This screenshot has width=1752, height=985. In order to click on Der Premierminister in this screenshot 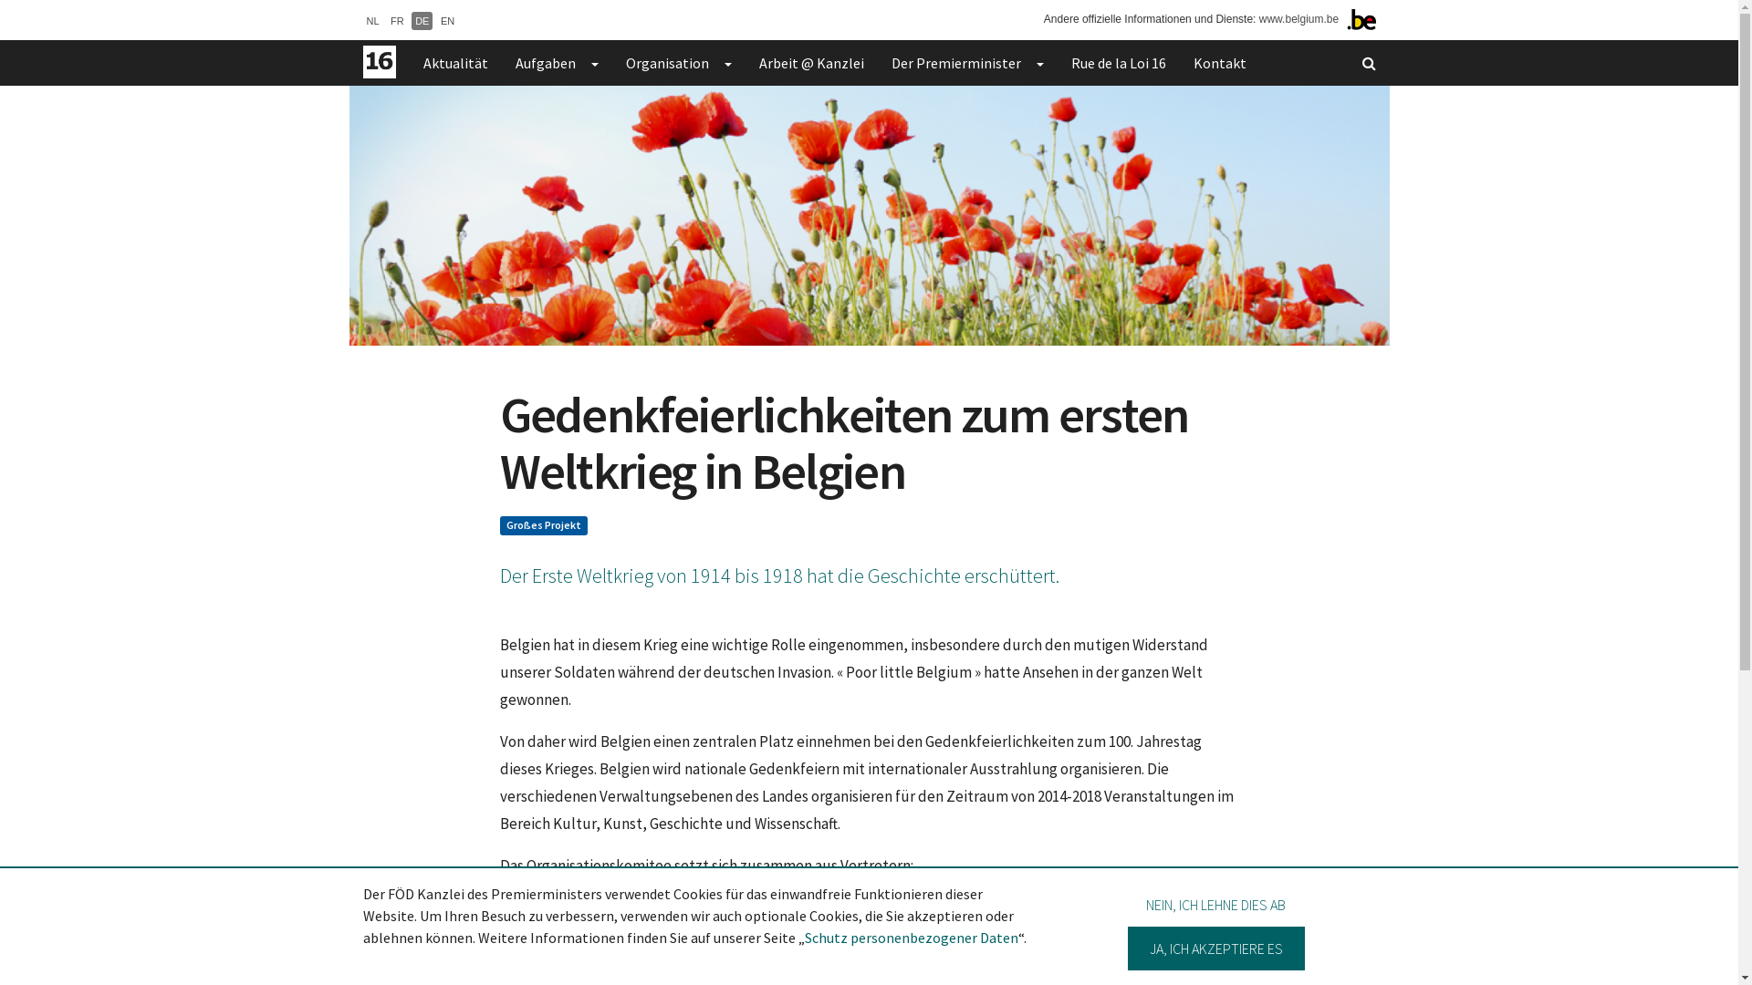, I will do `click(949, 63)`.